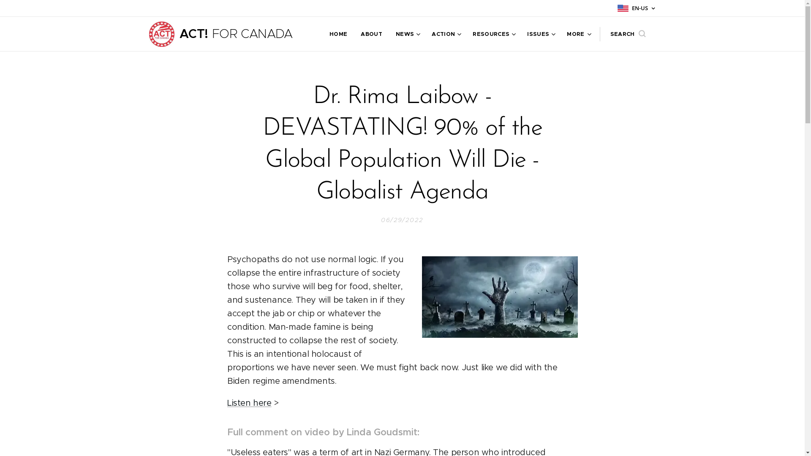 Image resolution: width=811 pixels, height=456 pixels. I want to click on RESOURCES, so click(493, 34).